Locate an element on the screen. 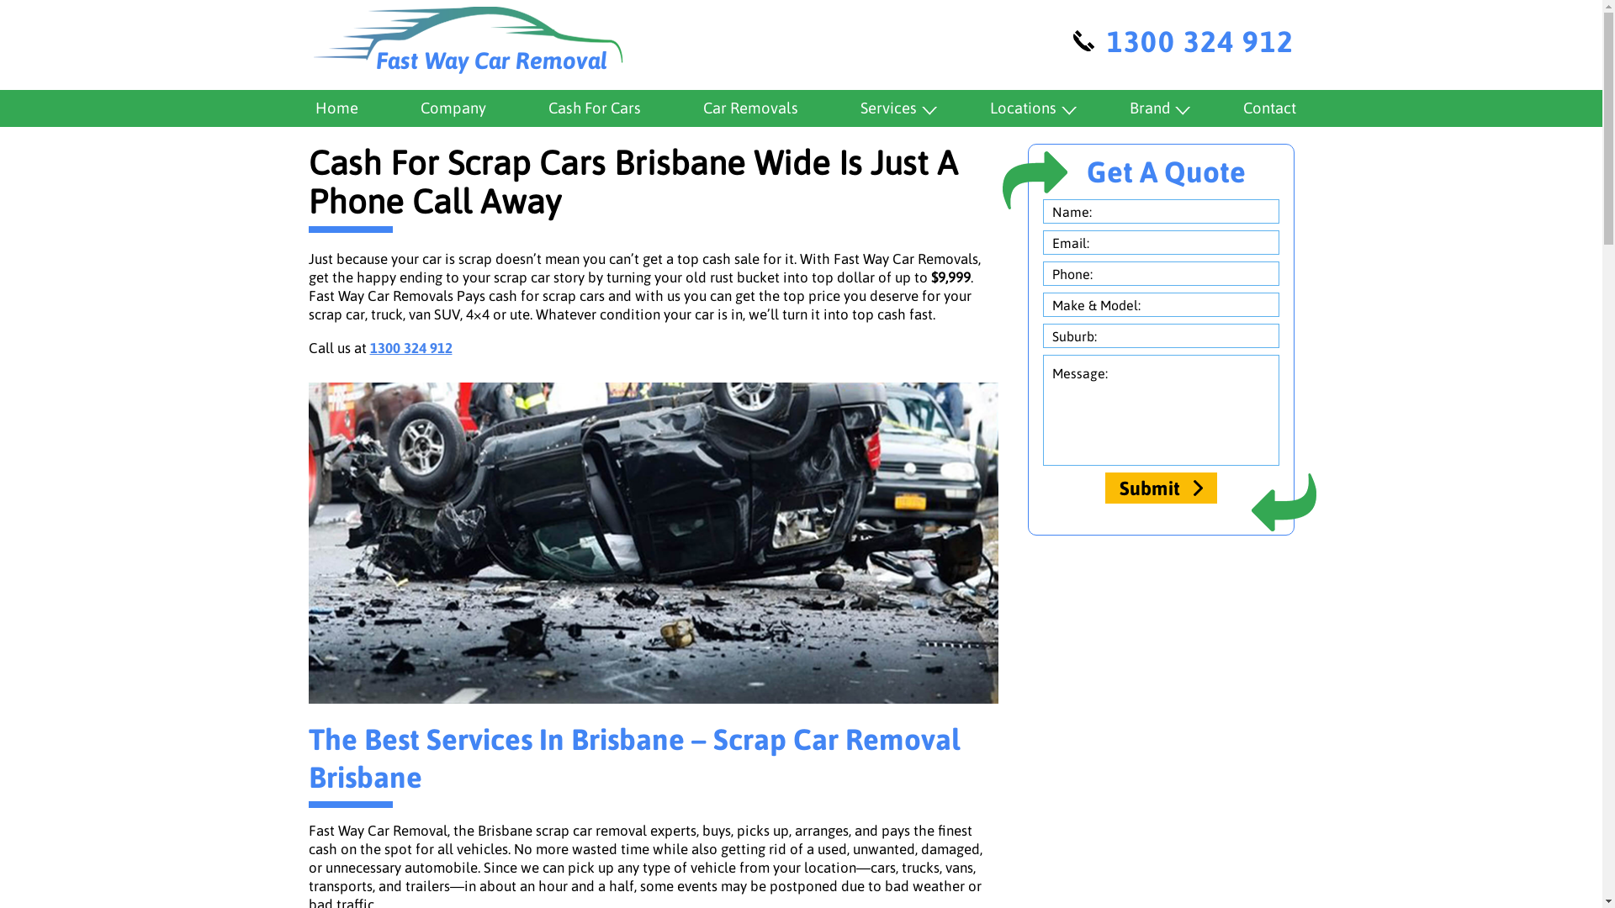 The image size is (1615, 908). Services is located at coordinates (893, 108).